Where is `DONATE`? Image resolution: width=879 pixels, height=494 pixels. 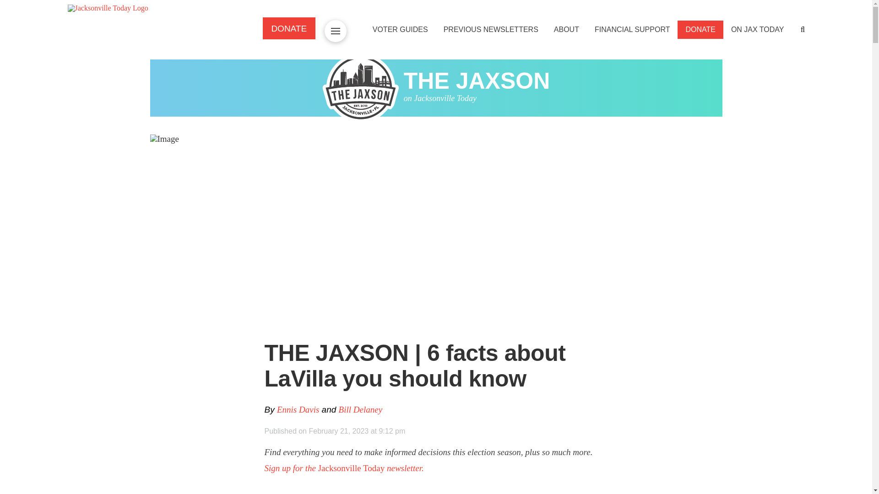 DONATE is located at coordinates (700, 30).